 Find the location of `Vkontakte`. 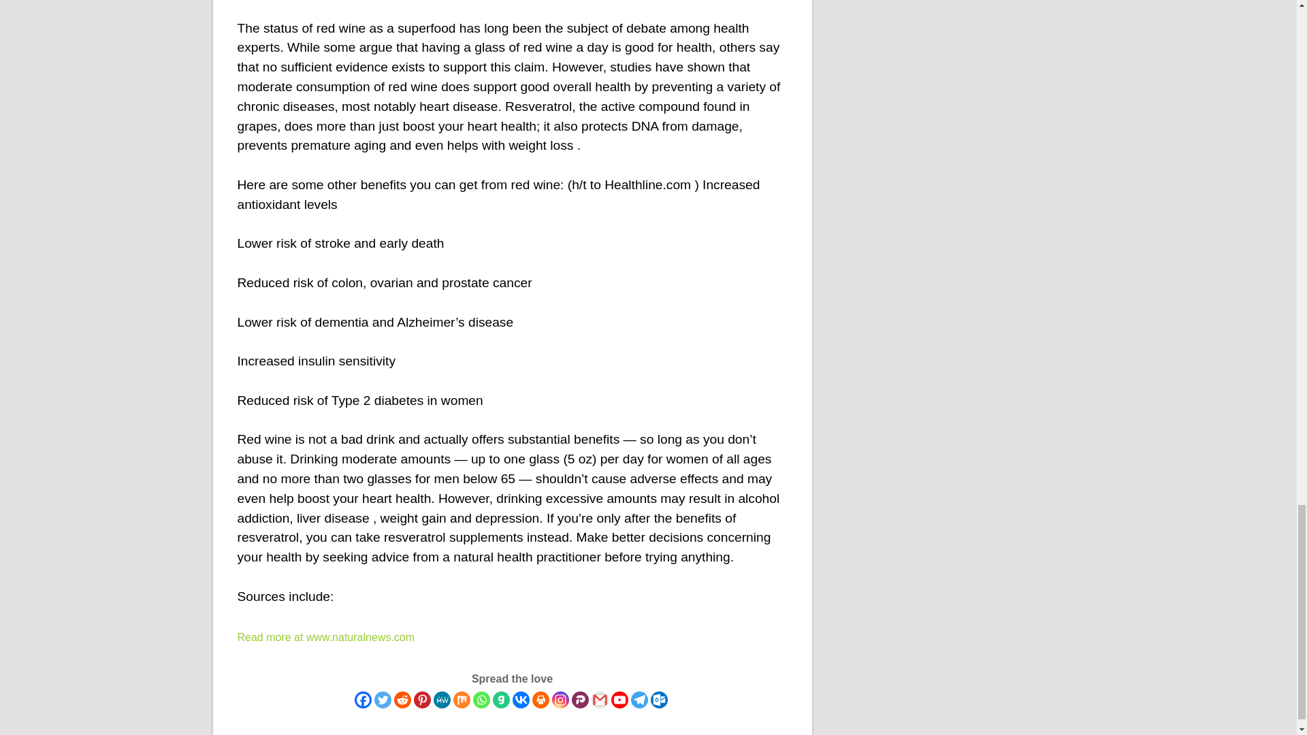

Vkontakte is located at coordinates (520, 700).